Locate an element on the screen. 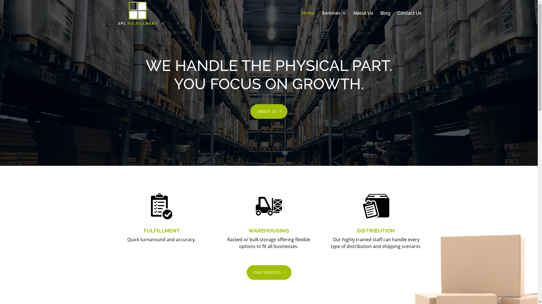  Home is located at coordinates (308, 19).